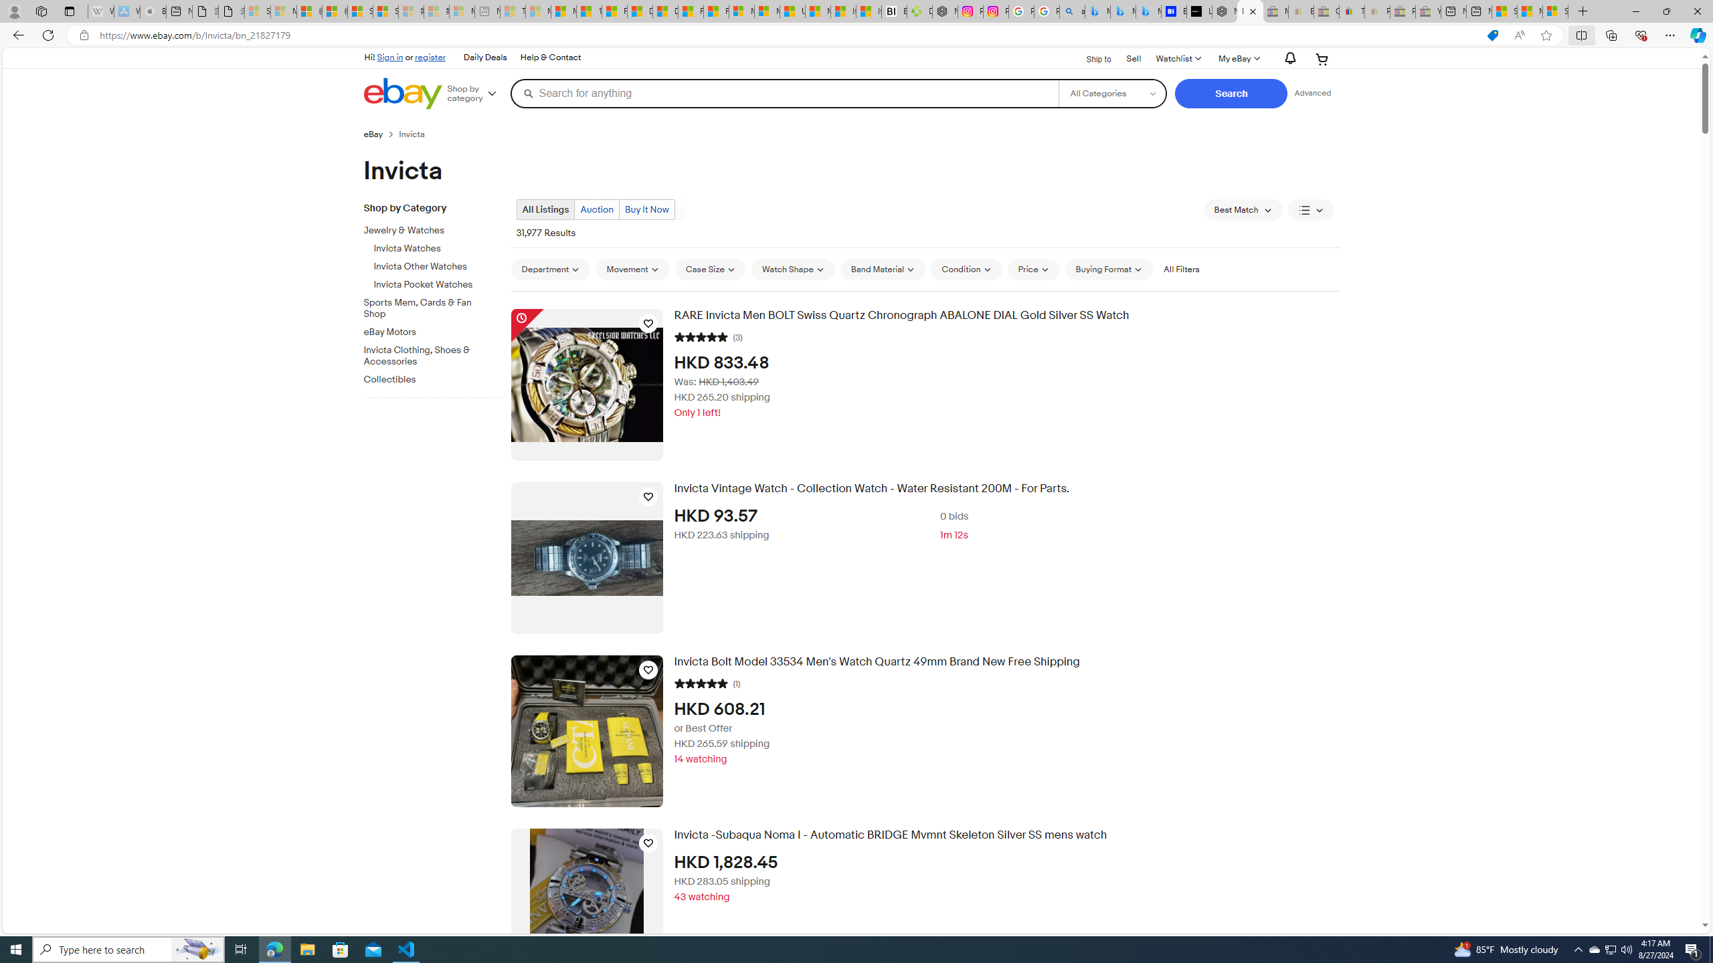 Image resolution: width=1713 pixels, height=963 pixels. Describe the element at coordinates (1238, 59) in the screenshot. I see `My eBayExpand My eBay` at that location.